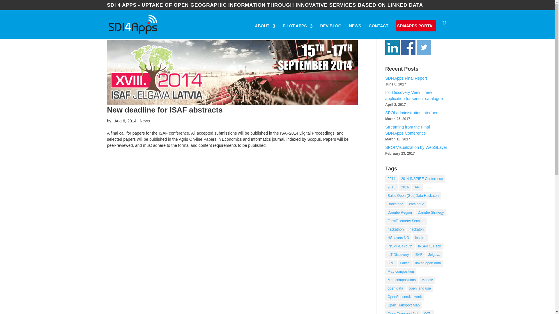  I want to click on DEV BLOG, so click(331, 31).